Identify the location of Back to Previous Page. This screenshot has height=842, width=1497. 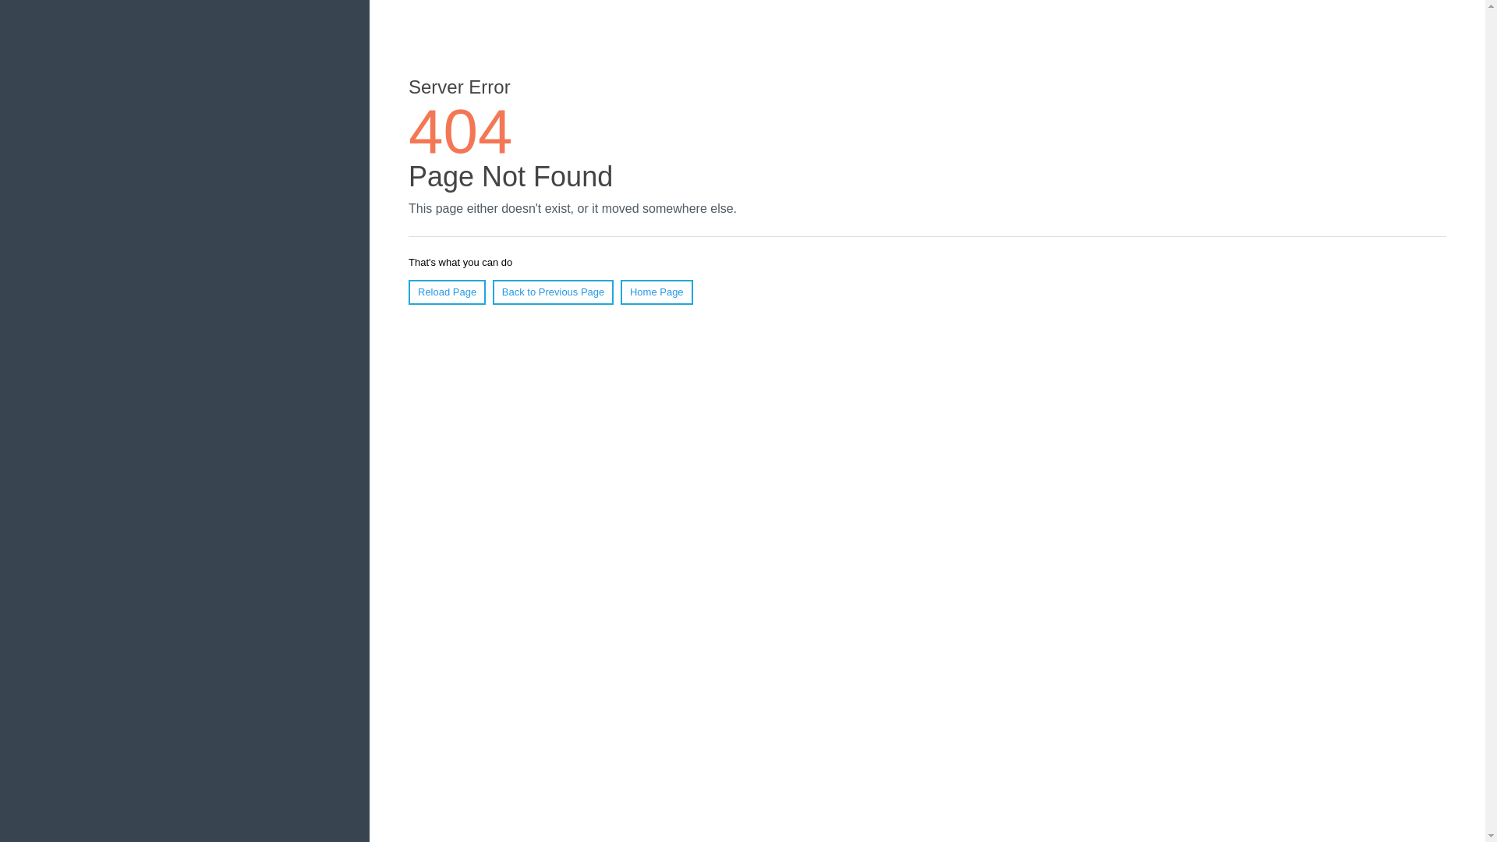
(554, 292).